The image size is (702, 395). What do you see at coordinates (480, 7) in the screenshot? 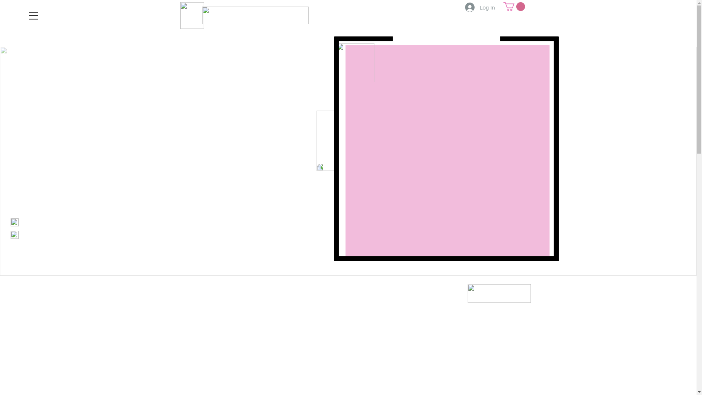
I see `Log In` at bounding box center [480, 7].